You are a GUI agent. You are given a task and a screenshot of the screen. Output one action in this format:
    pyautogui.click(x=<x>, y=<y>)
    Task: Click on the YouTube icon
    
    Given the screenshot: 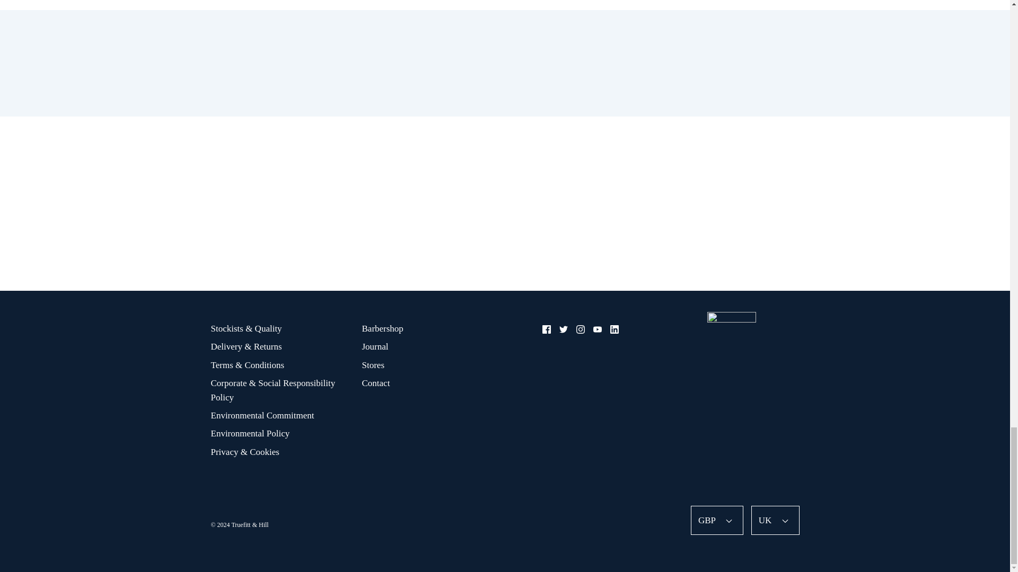 What is the action you would take?
    pyautogui.click(x=597, y=329)
    